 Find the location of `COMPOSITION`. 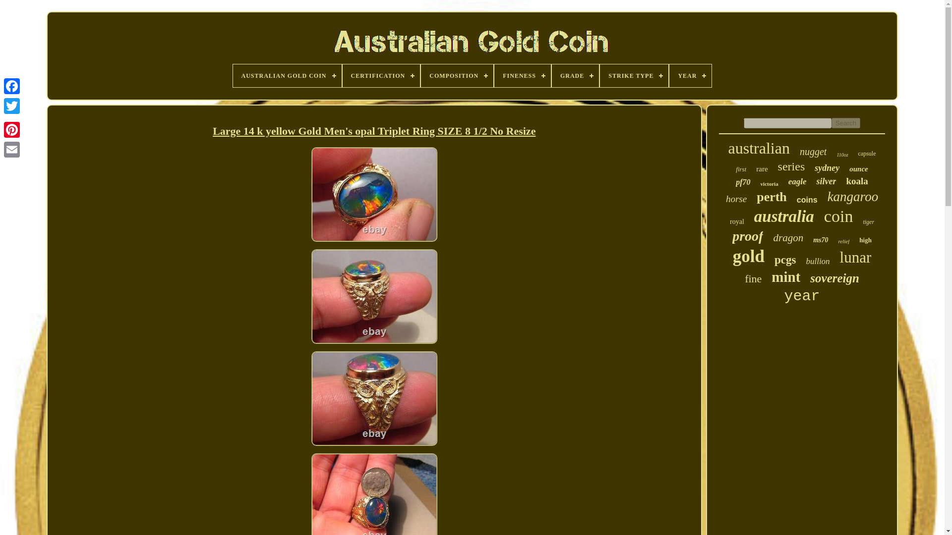

COMPOSITION is located at coordinates (457, 75).